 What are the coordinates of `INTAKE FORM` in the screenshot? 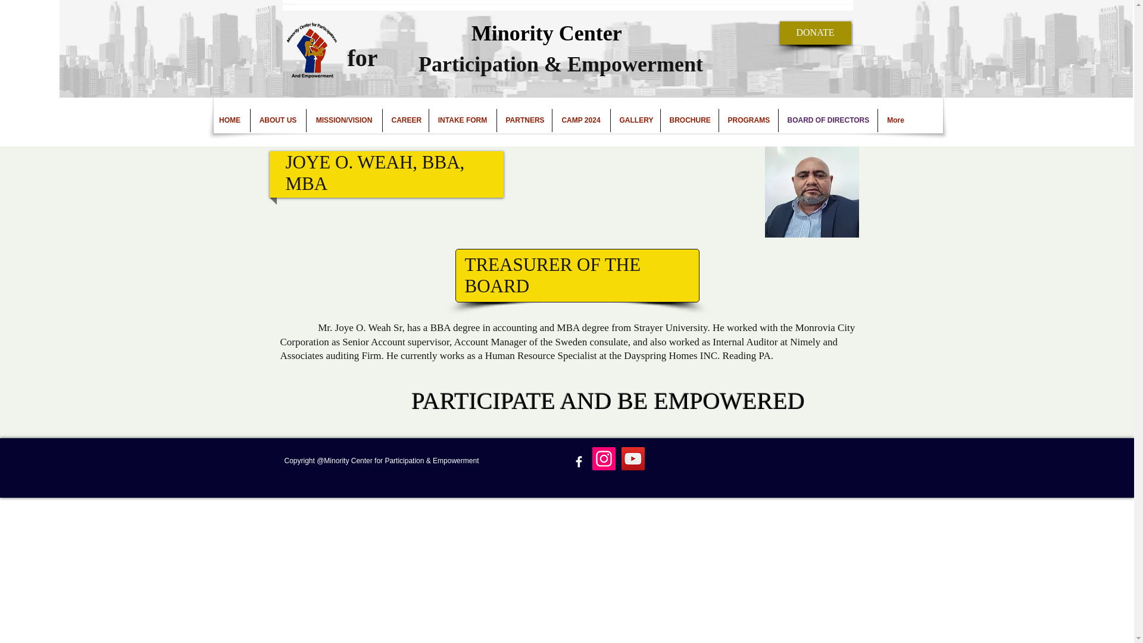 It's located at (462, 120).